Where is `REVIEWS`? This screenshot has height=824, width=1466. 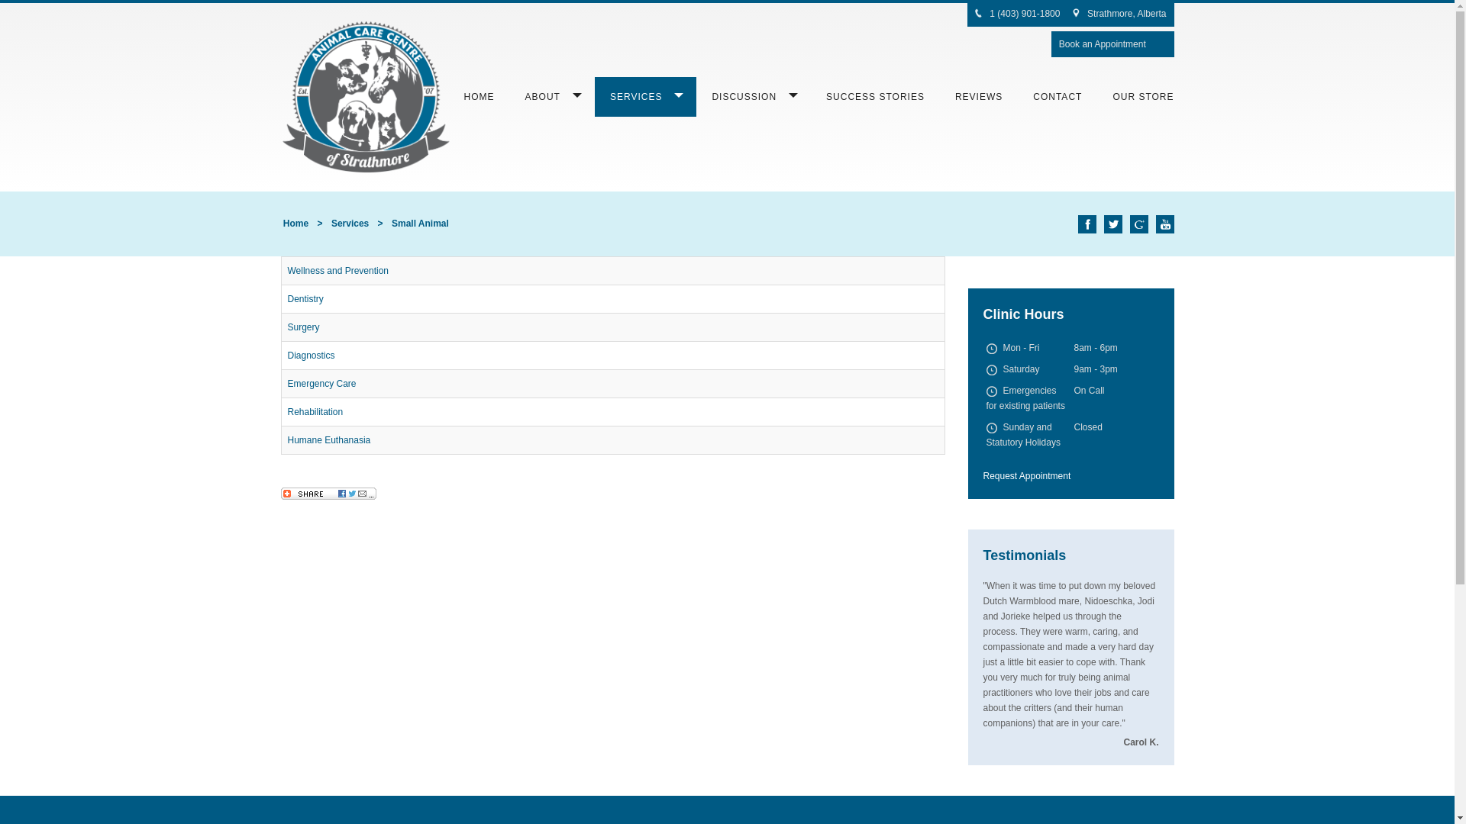 REVIEWS is located at coordinates (979, 97).